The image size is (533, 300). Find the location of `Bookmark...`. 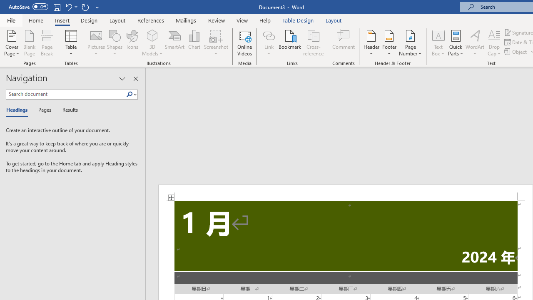

Bookmark... is located at coordinates (290, 42).